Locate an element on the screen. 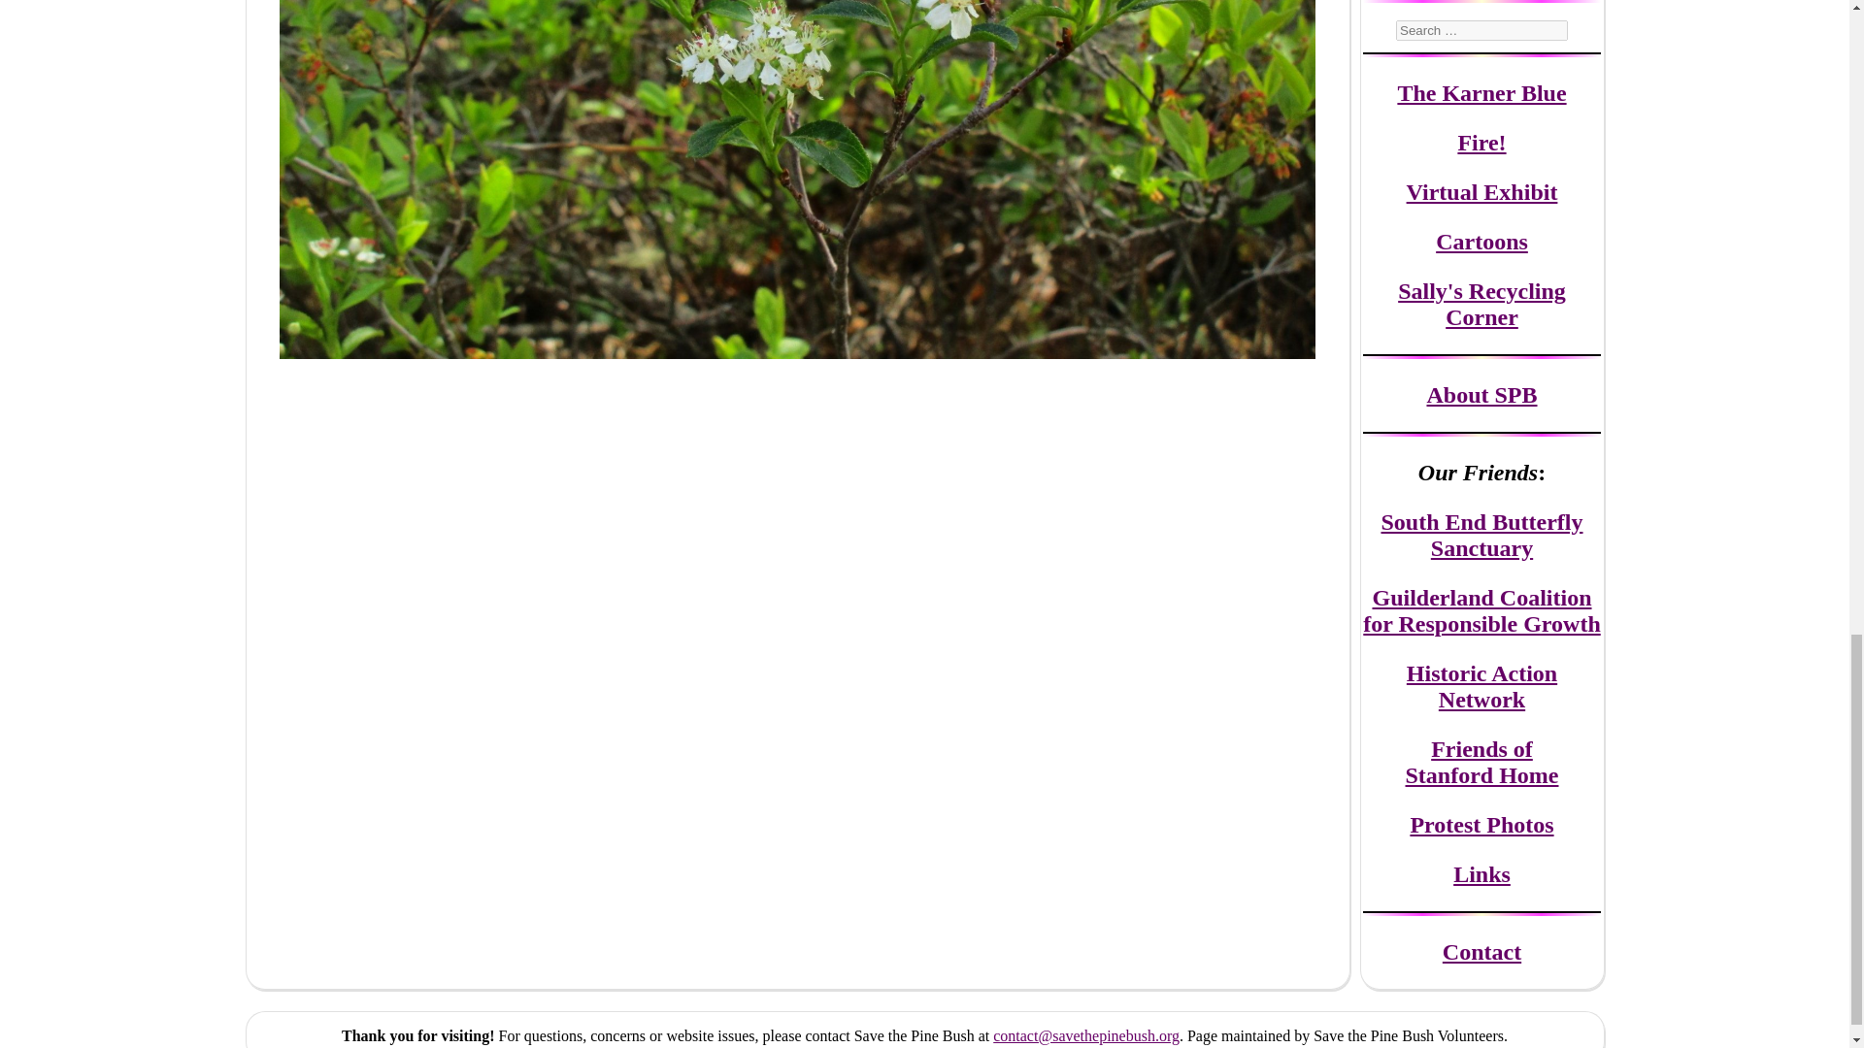 This screenshot has width=1864, height=1048. Virtual Exhibit is located at coordinates (1482, 191).